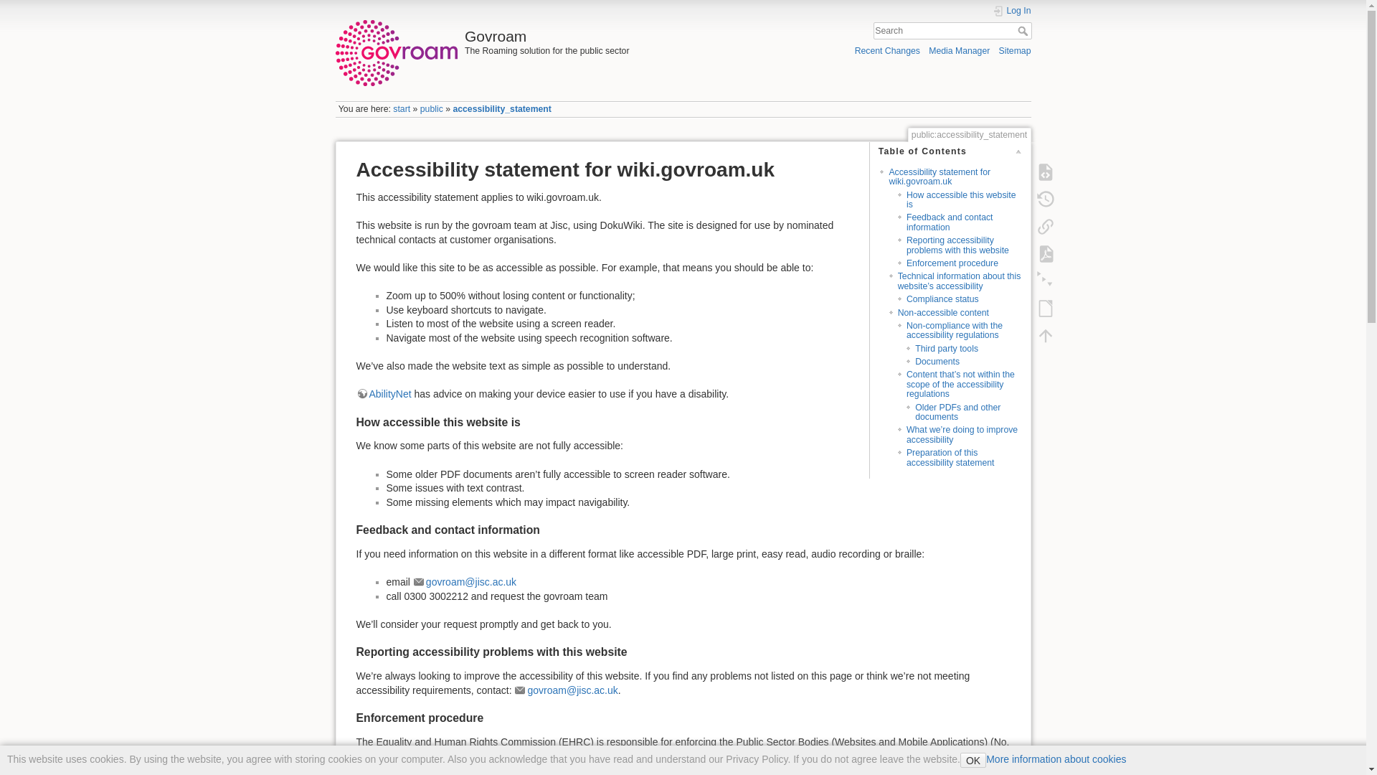 Image resolution: width=1377 pixels, height=775 pixels. What do you see at coordinates (954, 330) in the screenshot?
I see `Non-compliance with the accessibility regulations` at bounding box center [954, 330].